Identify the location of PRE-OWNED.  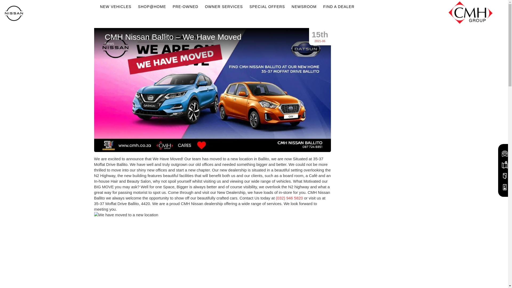
(185, 7).